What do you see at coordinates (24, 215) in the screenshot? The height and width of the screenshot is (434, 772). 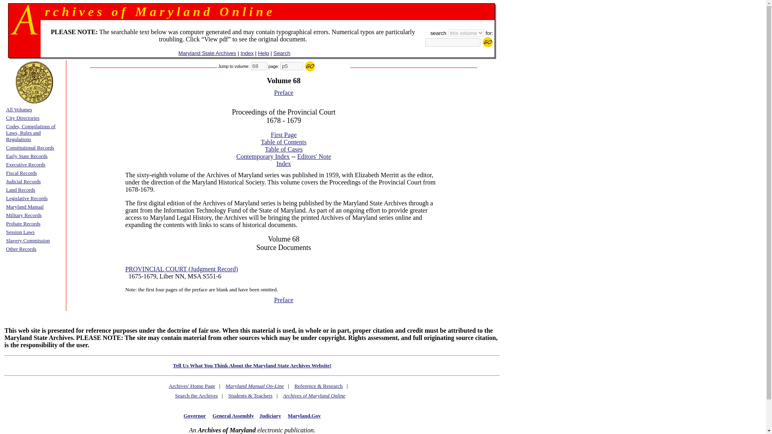 I see `Military Records` at bounding box center [24, 215].